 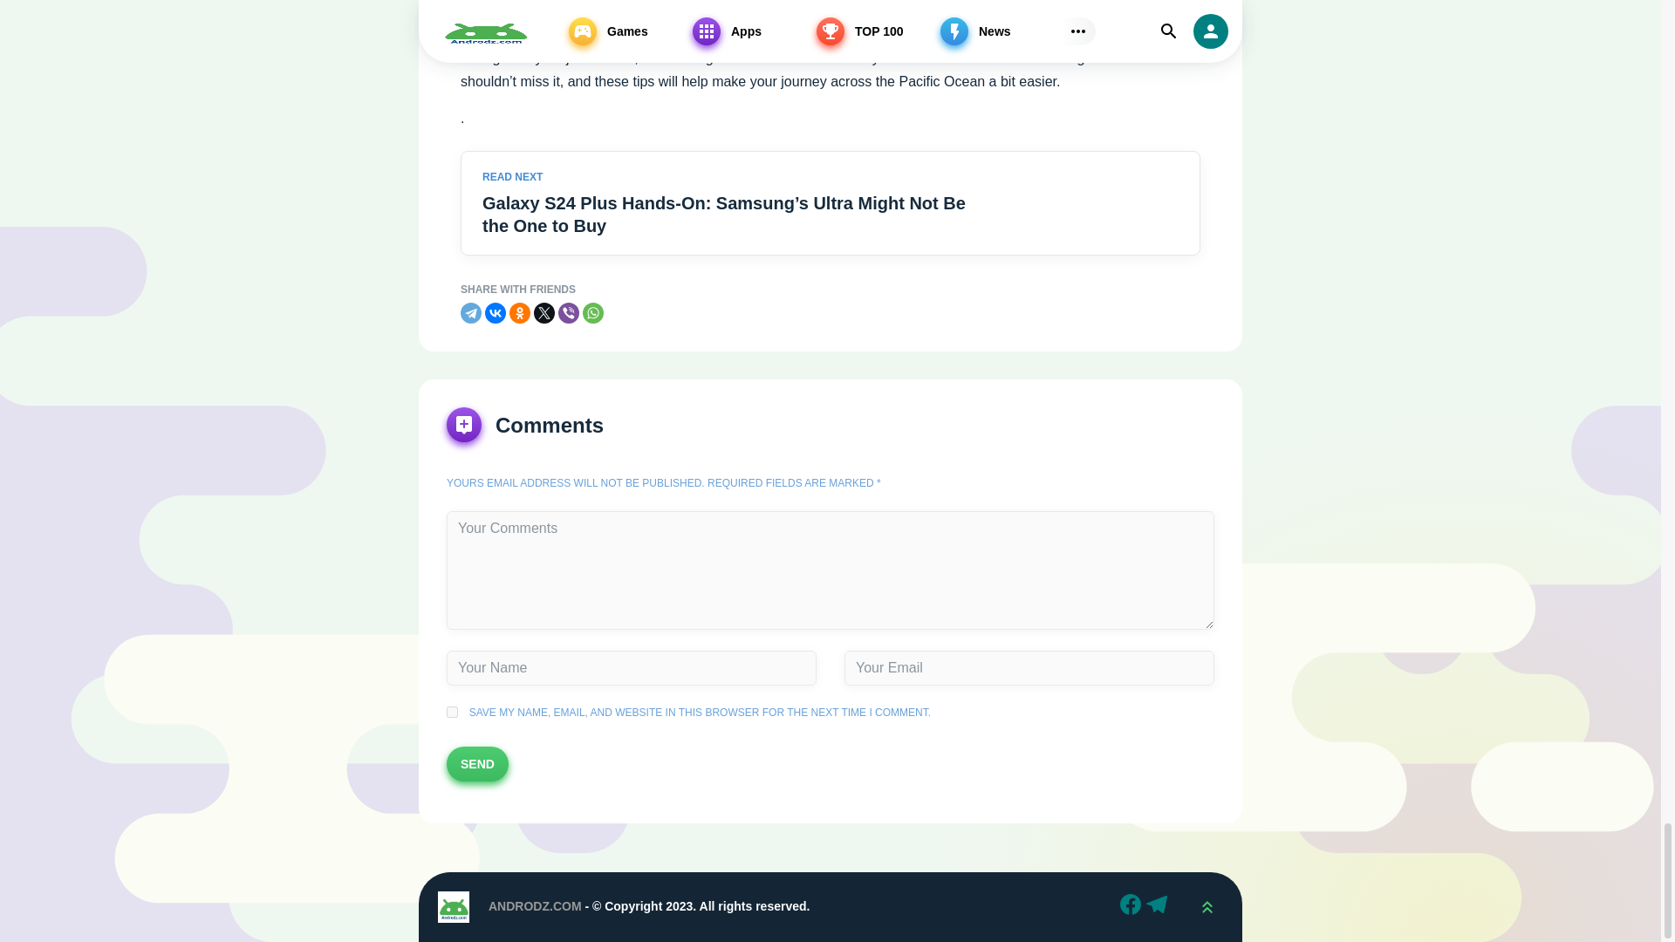 I want to click on androdz.com, so click(x=1207, y=907).